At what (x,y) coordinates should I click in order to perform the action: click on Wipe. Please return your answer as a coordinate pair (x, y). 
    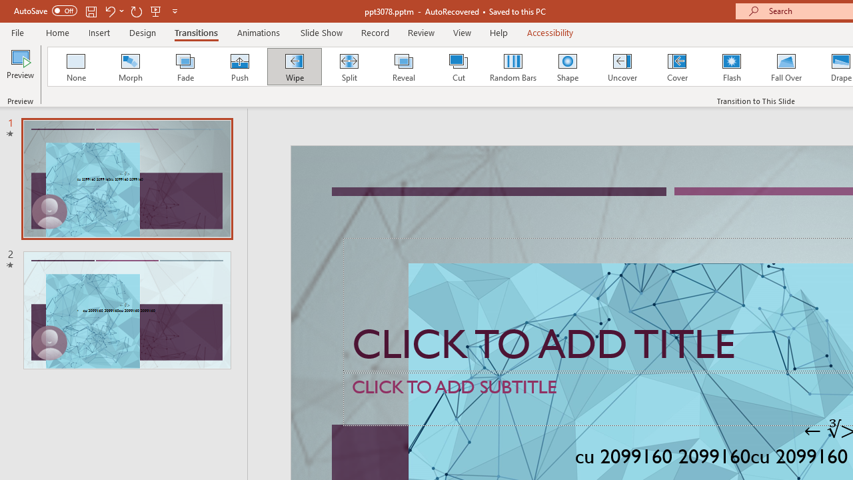
    Looking at the image, I should click on (294, 67).